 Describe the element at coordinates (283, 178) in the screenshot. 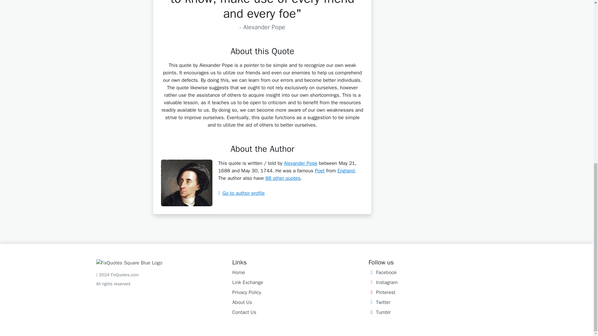

I see `88 other quotes` at that location.